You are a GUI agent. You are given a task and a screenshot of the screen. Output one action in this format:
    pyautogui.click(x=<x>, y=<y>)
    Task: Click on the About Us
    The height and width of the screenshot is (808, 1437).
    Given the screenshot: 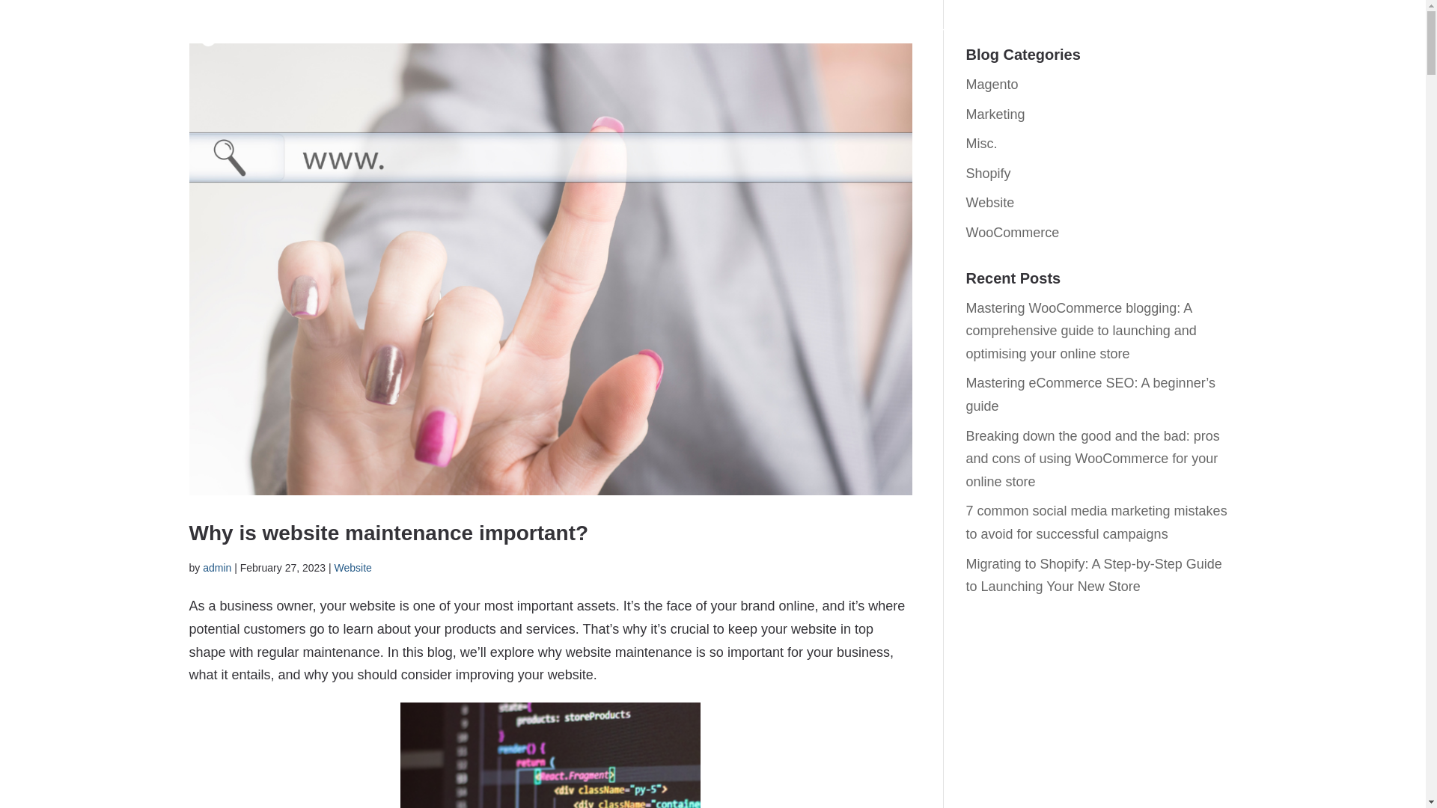 What is the action you would take?
    pyautogui.click(x=1102, y=42)
    